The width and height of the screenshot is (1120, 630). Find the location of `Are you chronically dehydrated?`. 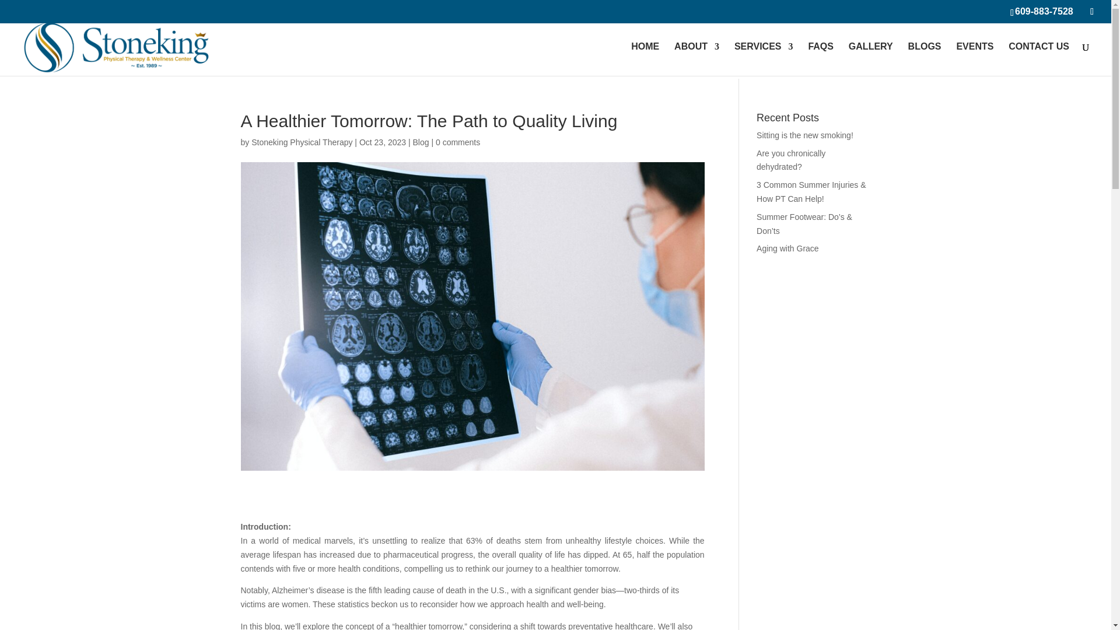

Are you chronically dehydrated? is located at coordinates (791, 160).